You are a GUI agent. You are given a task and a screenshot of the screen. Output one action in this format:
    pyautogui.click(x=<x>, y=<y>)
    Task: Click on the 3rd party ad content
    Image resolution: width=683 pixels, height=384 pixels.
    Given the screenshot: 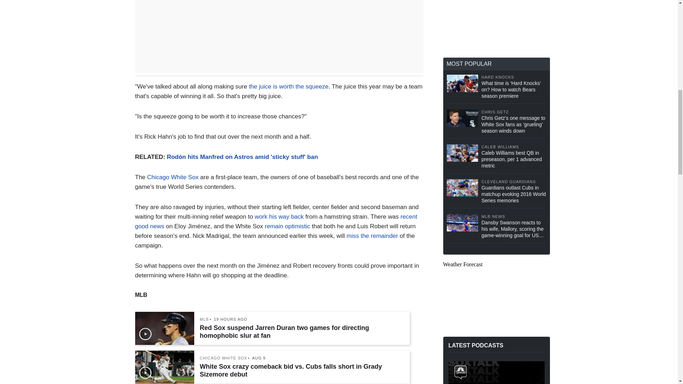 What is the action you would take?
    pyautogui.click(x=497, y=25)
    